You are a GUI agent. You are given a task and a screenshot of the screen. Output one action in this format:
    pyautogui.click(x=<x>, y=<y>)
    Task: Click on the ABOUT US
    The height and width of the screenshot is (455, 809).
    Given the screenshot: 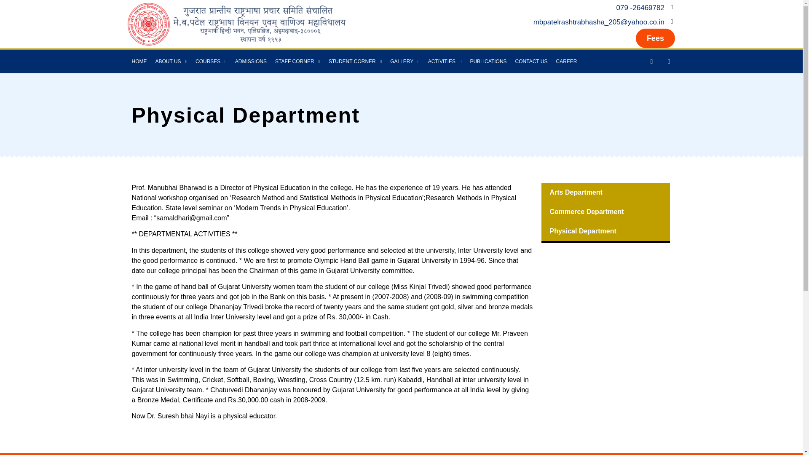 What is the action you would take?
    pyautogui.click(x=171, y=61)
    